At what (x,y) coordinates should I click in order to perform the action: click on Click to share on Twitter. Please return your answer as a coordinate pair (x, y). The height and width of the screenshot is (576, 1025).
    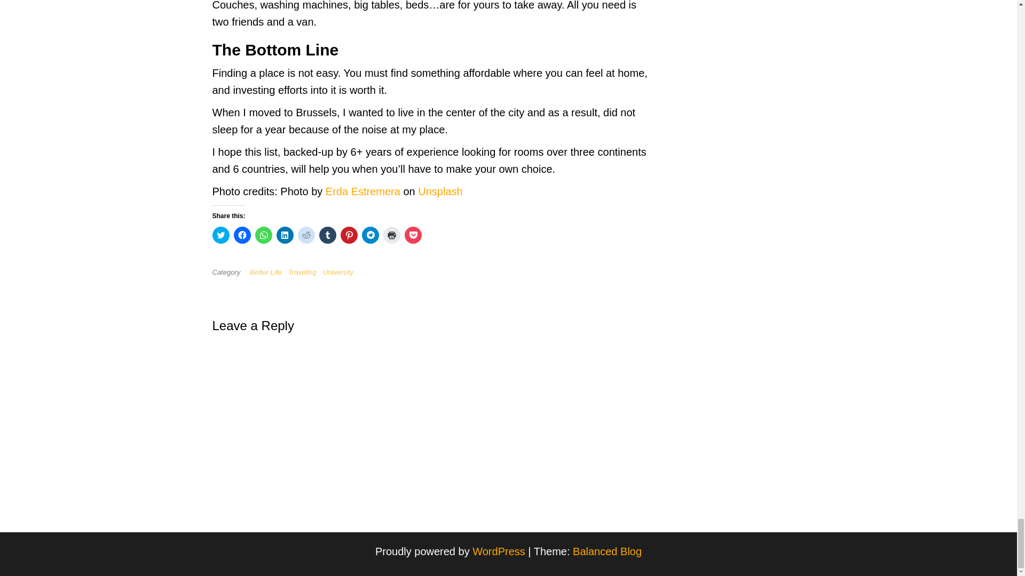
    Looking at the image, I should click on (221, 235).